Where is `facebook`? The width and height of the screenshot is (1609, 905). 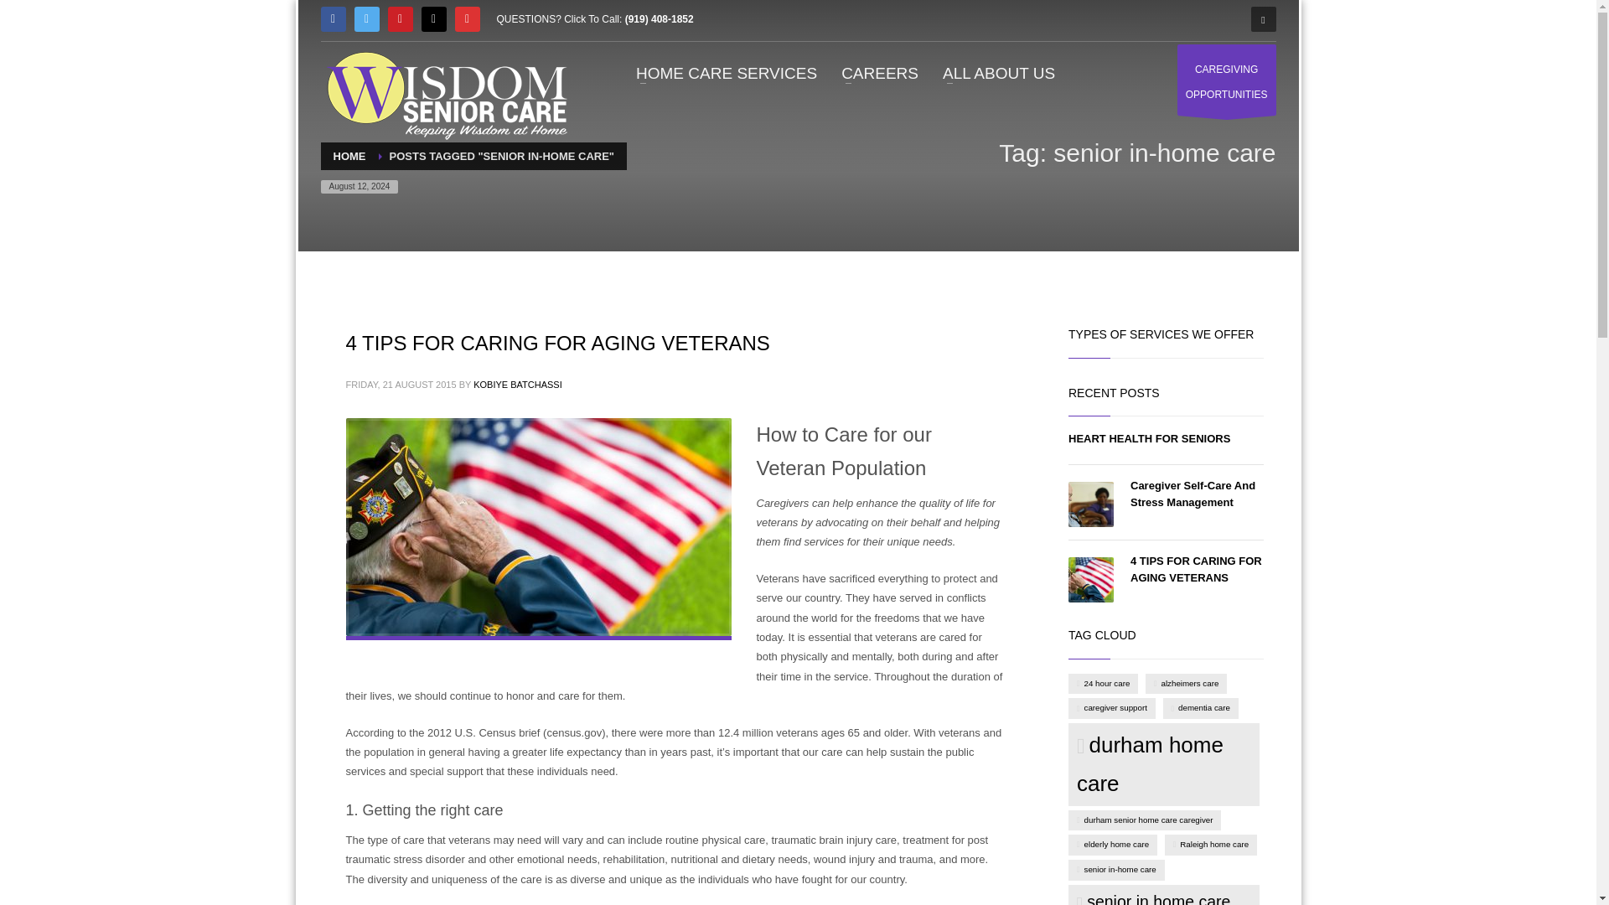 facebook is located at coordinates (1227, 80).